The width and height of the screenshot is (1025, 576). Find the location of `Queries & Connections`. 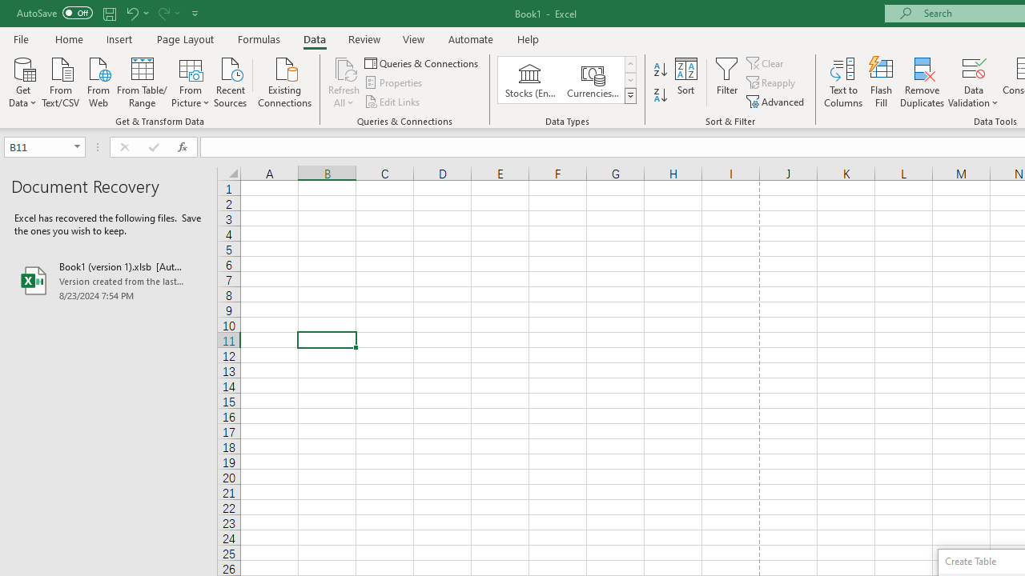

Queries & Connections is located at coordinates (423, 62).